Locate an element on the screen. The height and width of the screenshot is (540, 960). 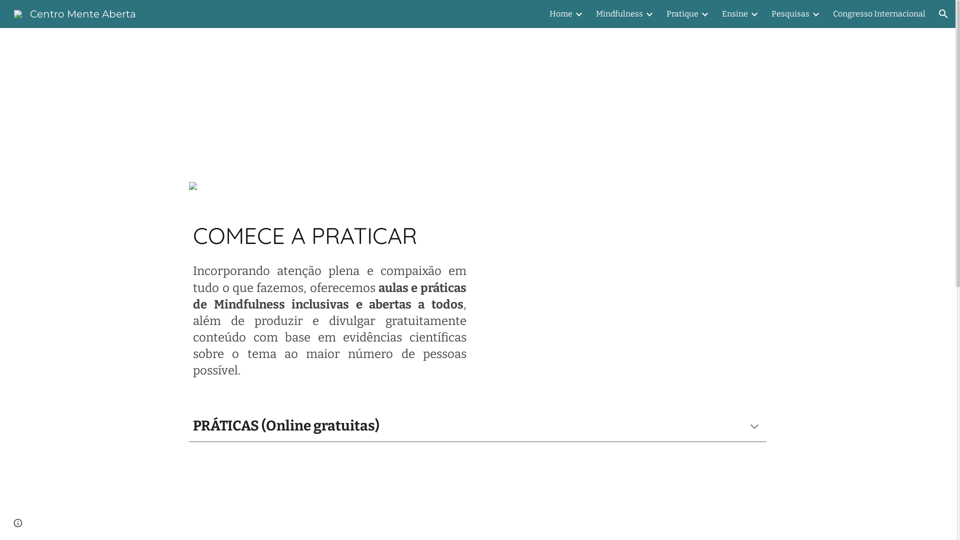
Expand/Collapse is located at coordinates (815, 14).